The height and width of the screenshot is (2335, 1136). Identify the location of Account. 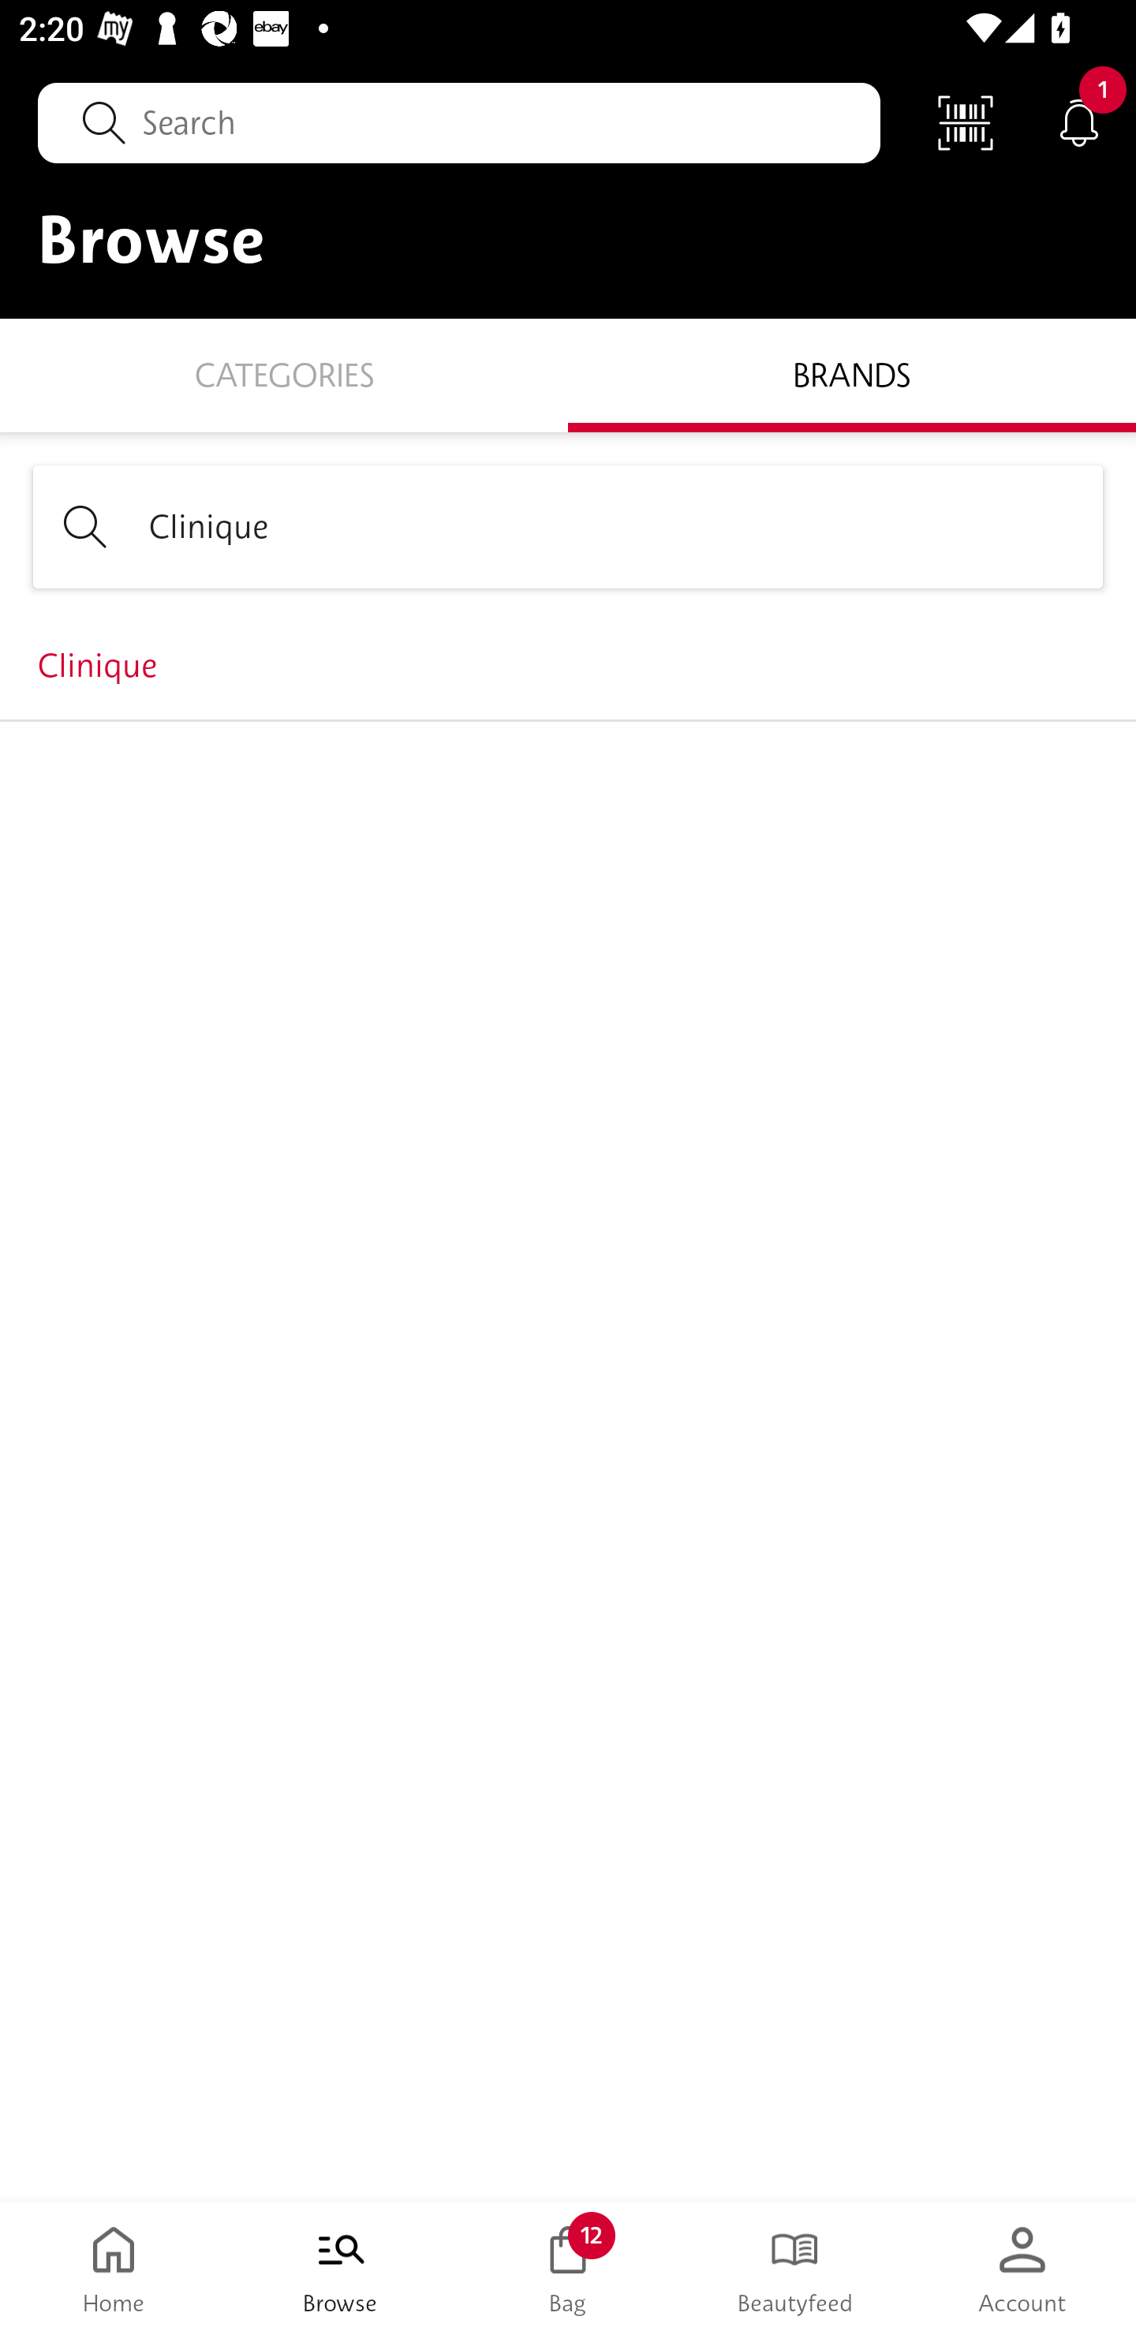
(1022, 2269).